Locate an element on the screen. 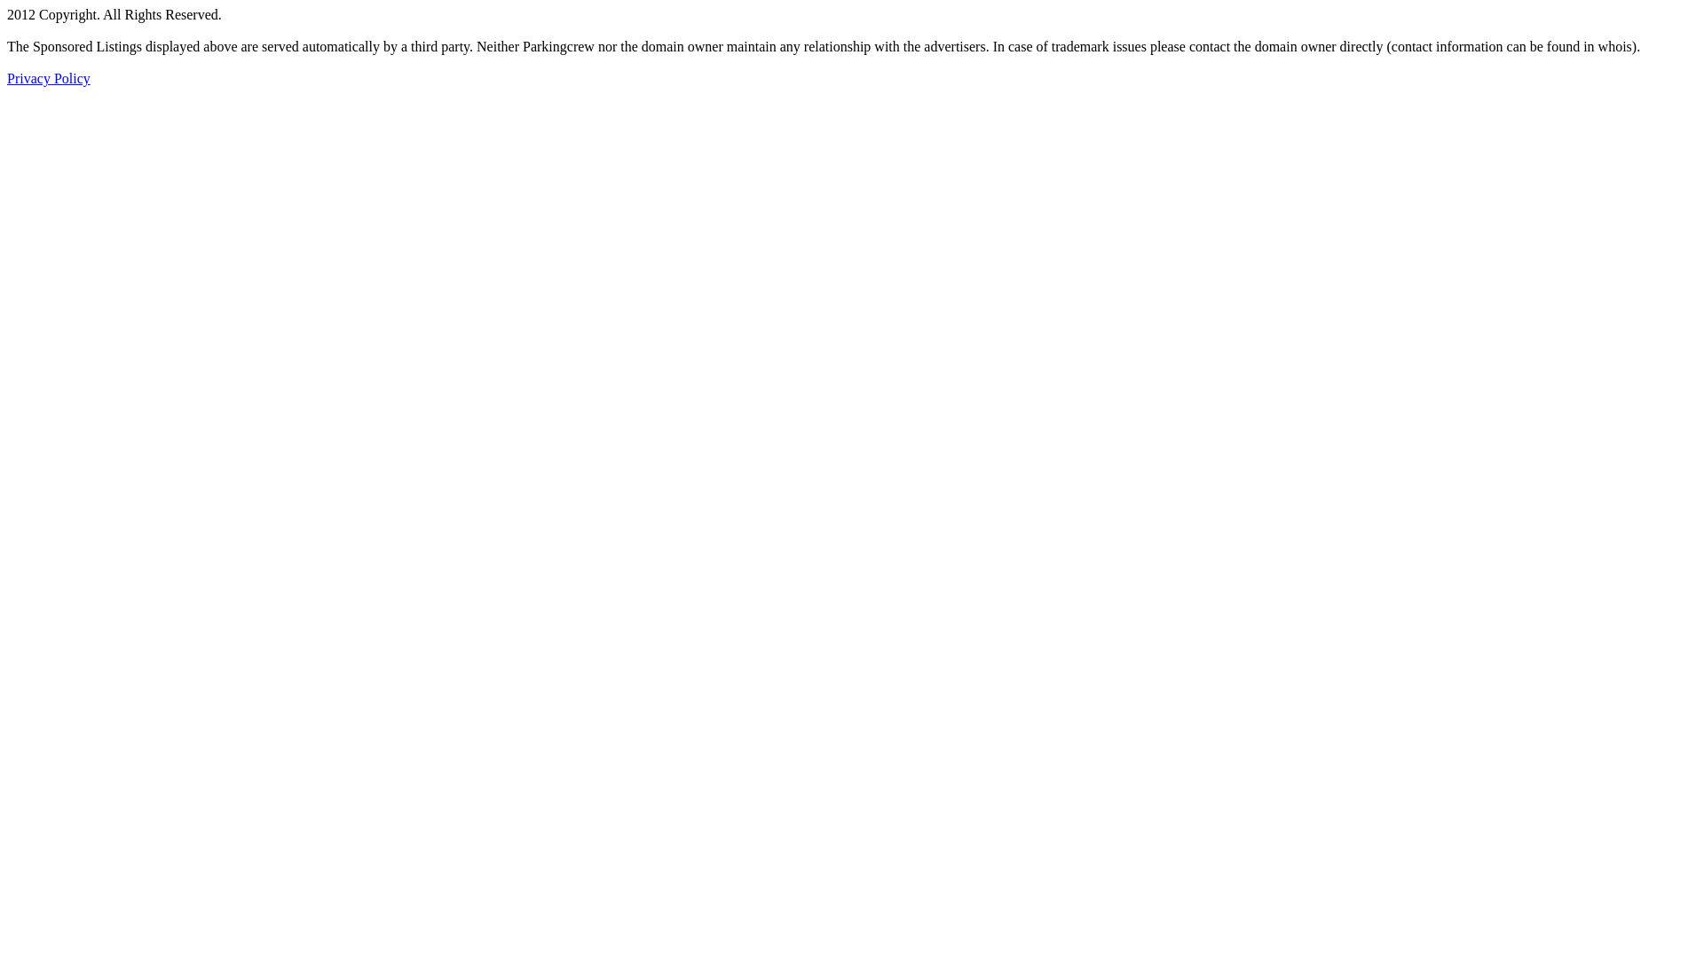 This screenshot has width=1704, height=958. Privacy Policy is located at coordinates (49, 78).